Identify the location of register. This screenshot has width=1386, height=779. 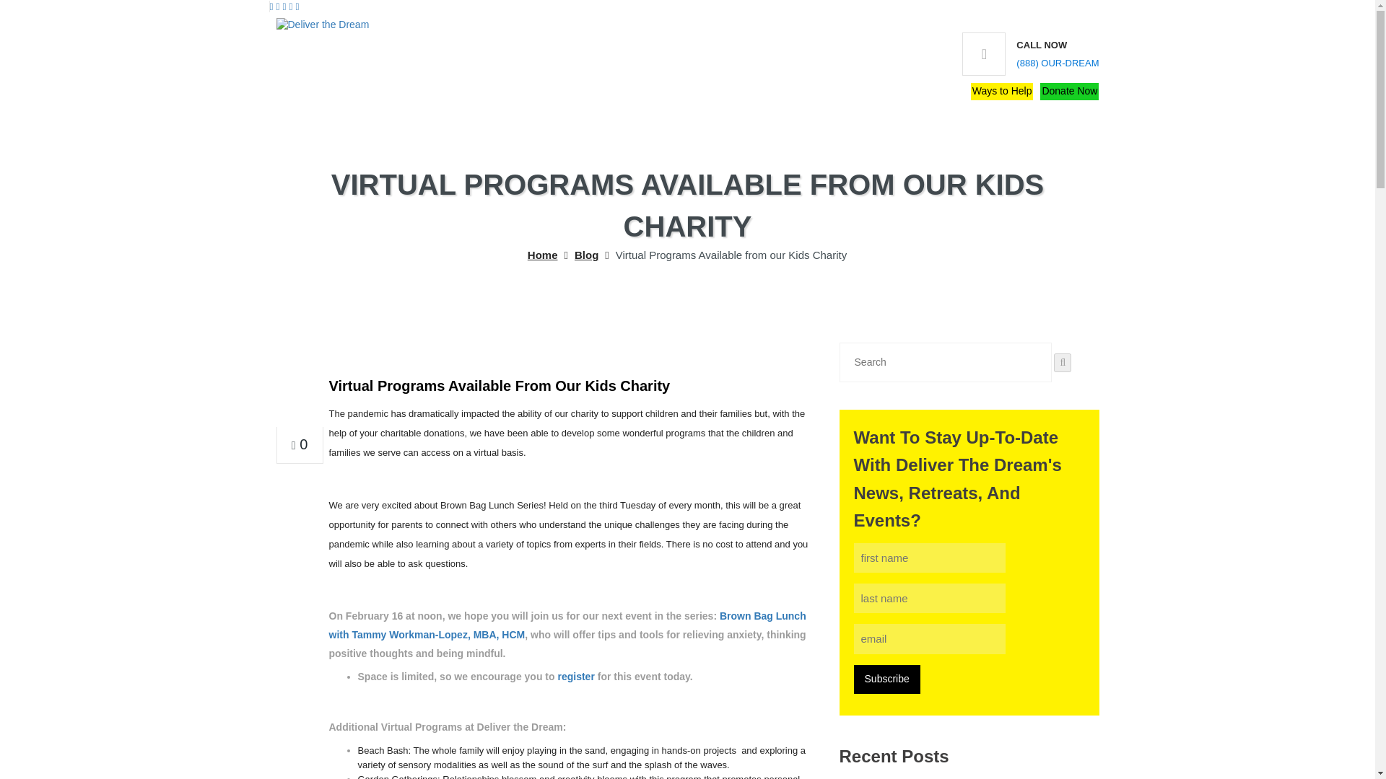
(575, 677).